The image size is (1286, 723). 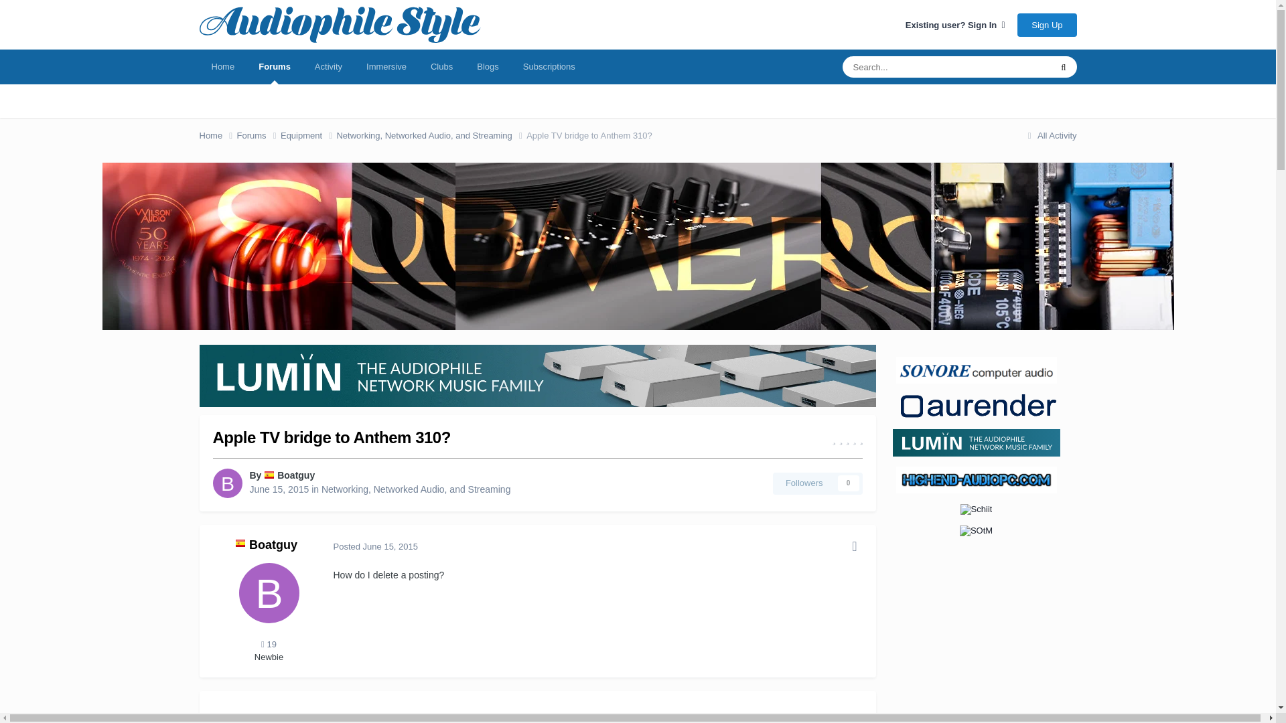 What do you see at coordinates (259, 135) in the screenshot?
I see `Forums` at bounding box center [259, 135].